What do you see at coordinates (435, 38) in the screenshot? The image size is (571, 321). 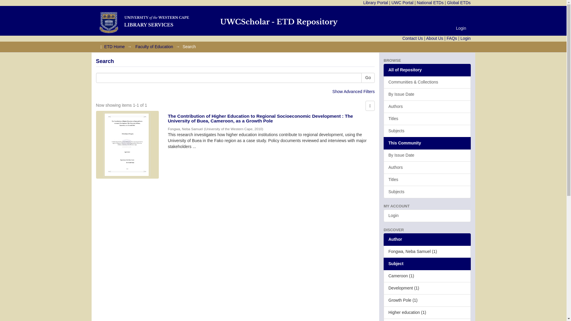 I see `About Us` at bounding box center [435, 38].